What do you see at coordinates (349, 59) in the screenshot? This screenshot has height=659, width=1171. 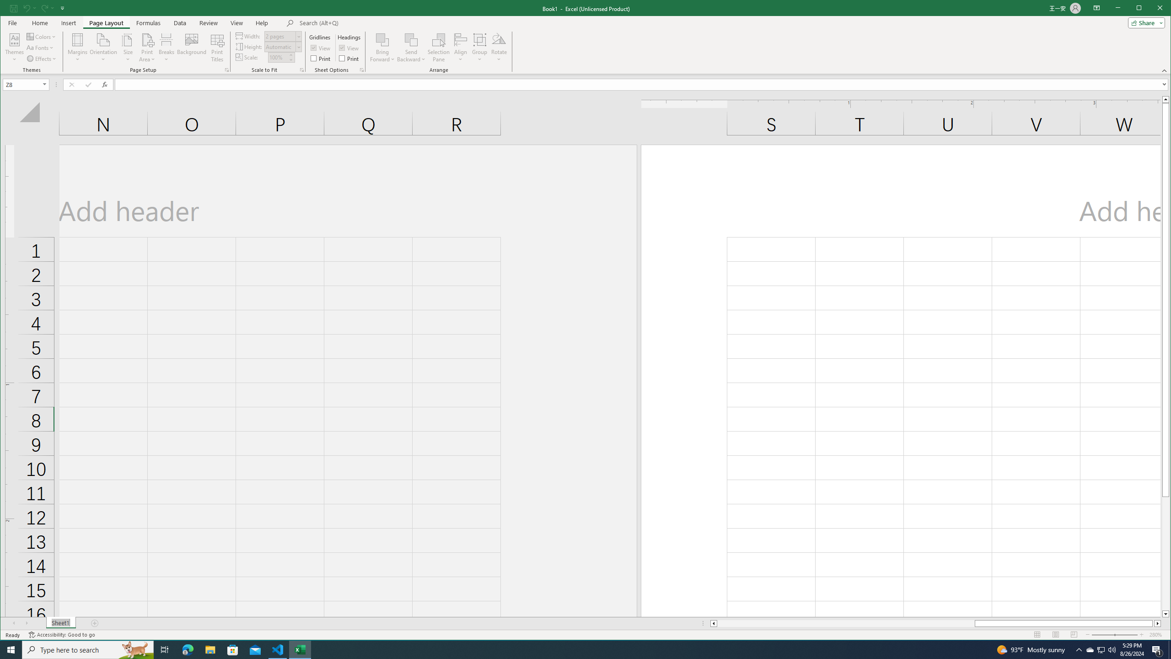 I see `Print` at bounding box center [349, 59].